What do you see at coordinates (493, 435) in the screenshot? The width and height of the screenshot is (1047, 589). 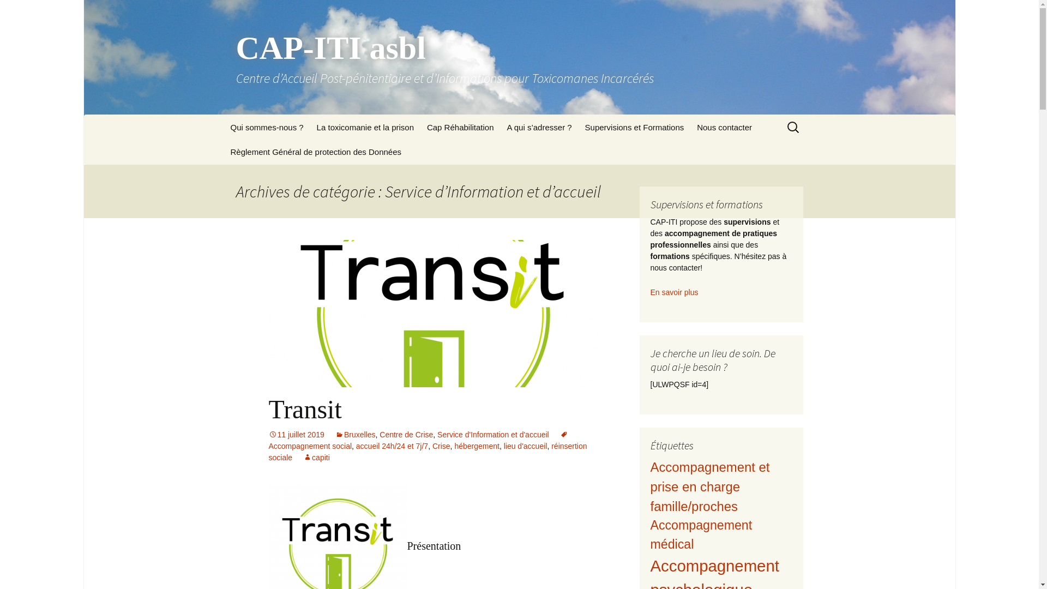 I see `Service d'Information et d'accueil` at bounding box center [493, 435].